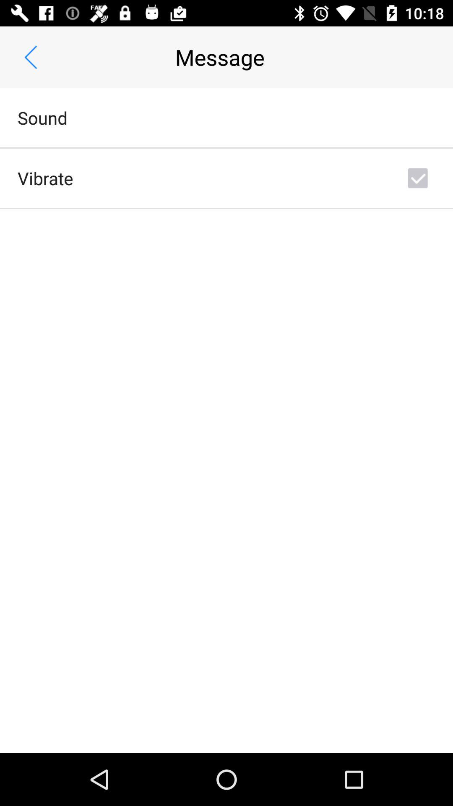  Describe the element at coordinates (43, 118) in the screenshot. I see `scroll to the sound` at that location.